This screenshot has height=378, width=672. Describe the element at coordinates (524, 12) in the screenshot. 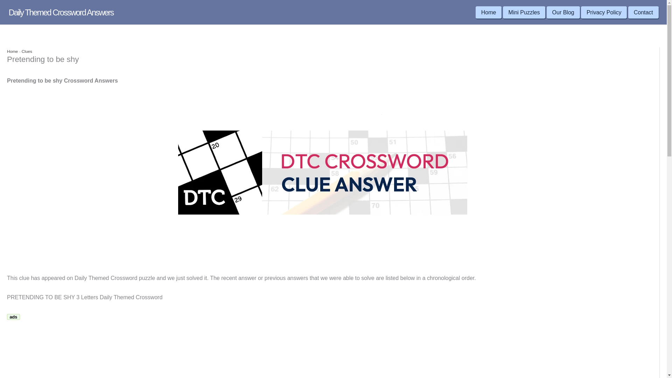

I see `Mini Puzzles` at that location.